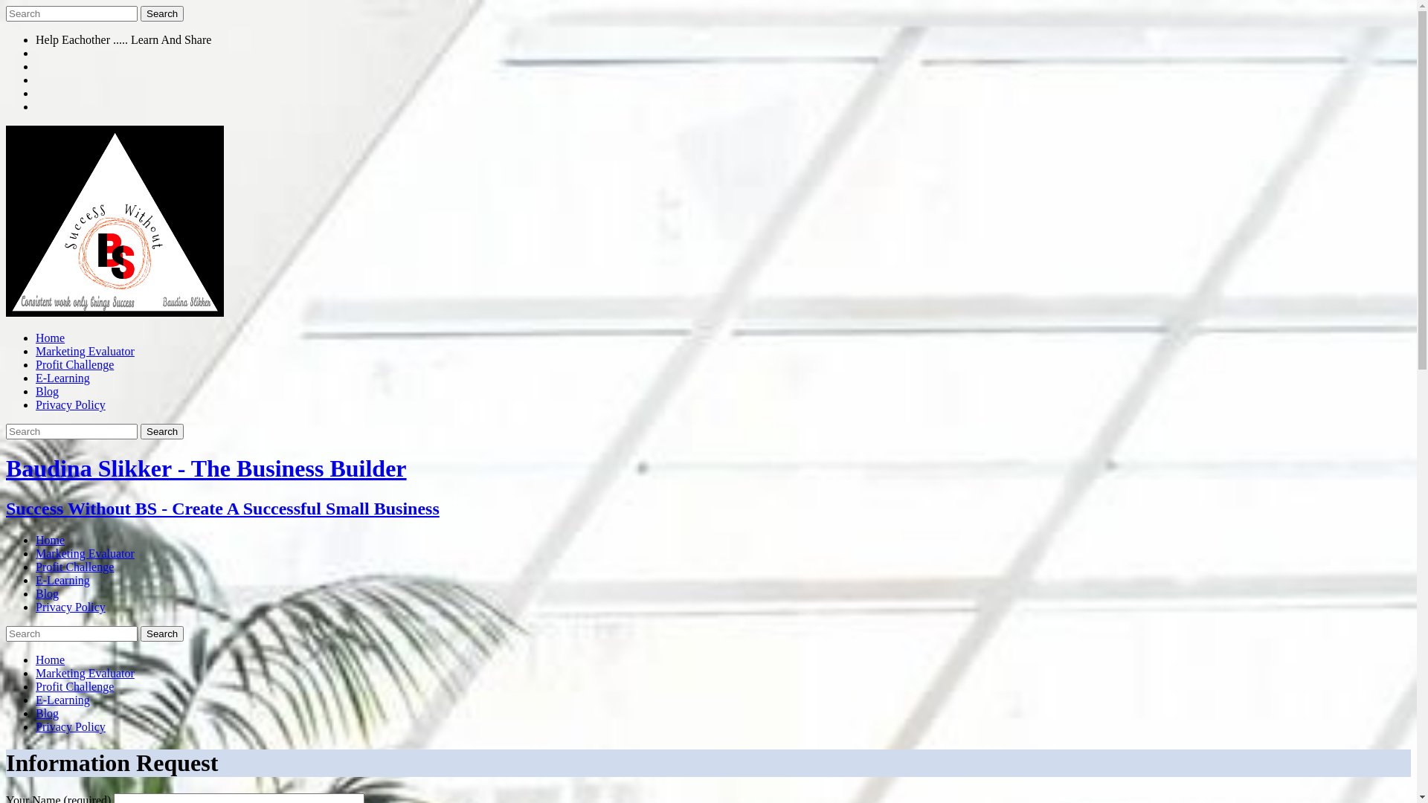 The image size is (1428, 803). Describe the element at coordinates (62, 378) in the screenshot. I see `E-Learning` at that location.